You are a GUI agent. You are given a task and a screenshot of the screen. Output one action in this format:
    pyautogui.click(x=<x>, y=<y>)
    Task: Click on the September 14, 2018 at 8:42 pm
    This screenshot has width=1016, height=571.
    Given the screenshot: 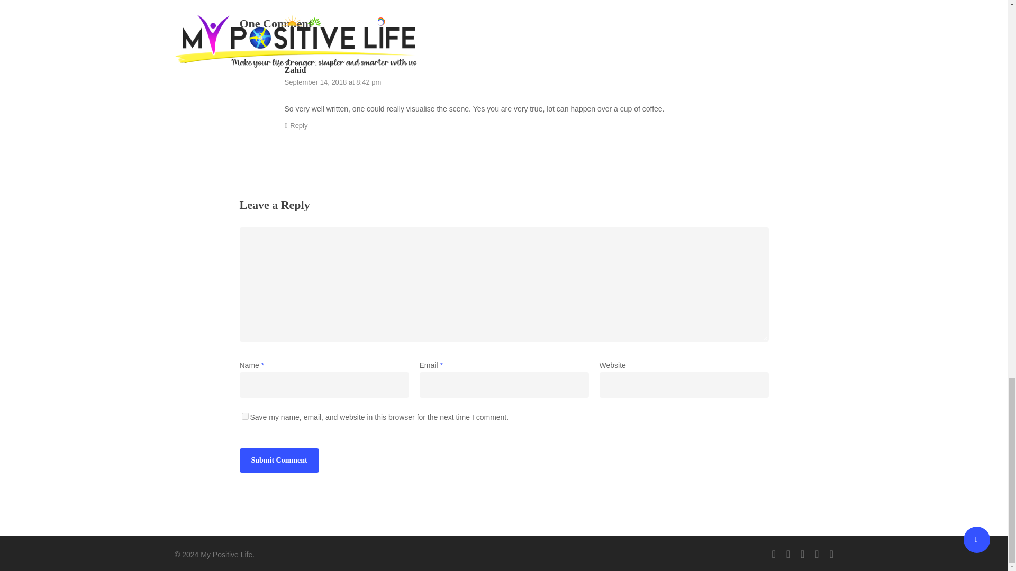 What is the action you would take?
    pyautogui.click(x=333, y=82)
    